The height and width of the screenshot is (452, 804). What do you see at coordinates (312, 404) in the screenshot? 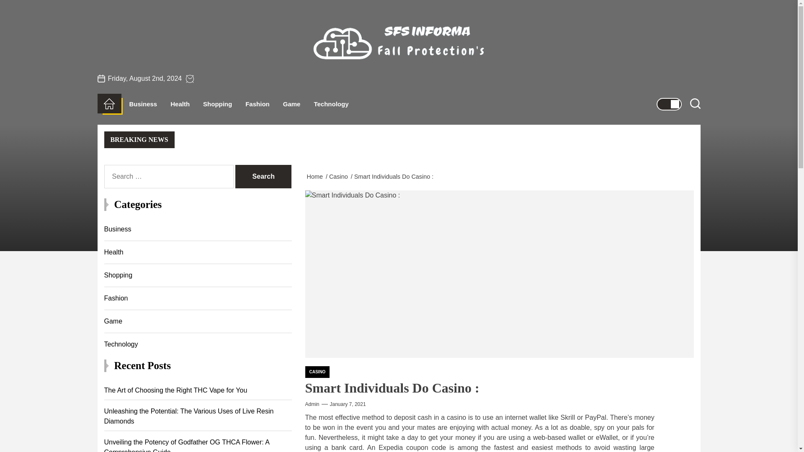
I see `Admin` at bounding box center [312, 404].